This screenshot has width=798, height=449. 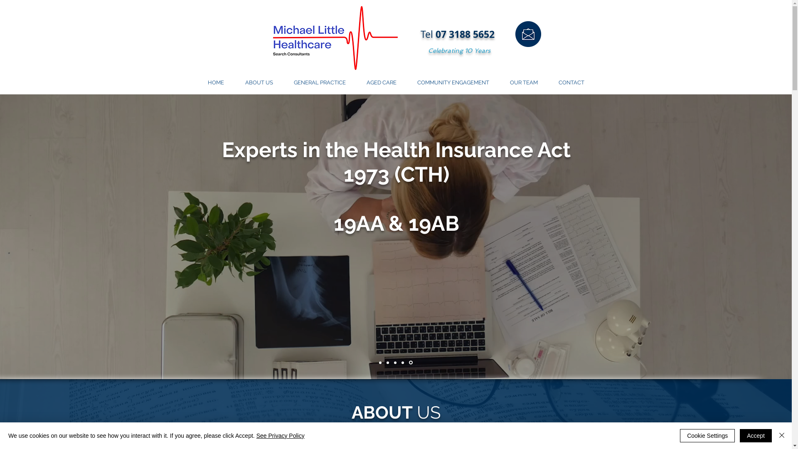 What do you see at coordinates (335, 38) in the screenshot?
I see `Seach Consultants.png` at bounding box center [335, 38].